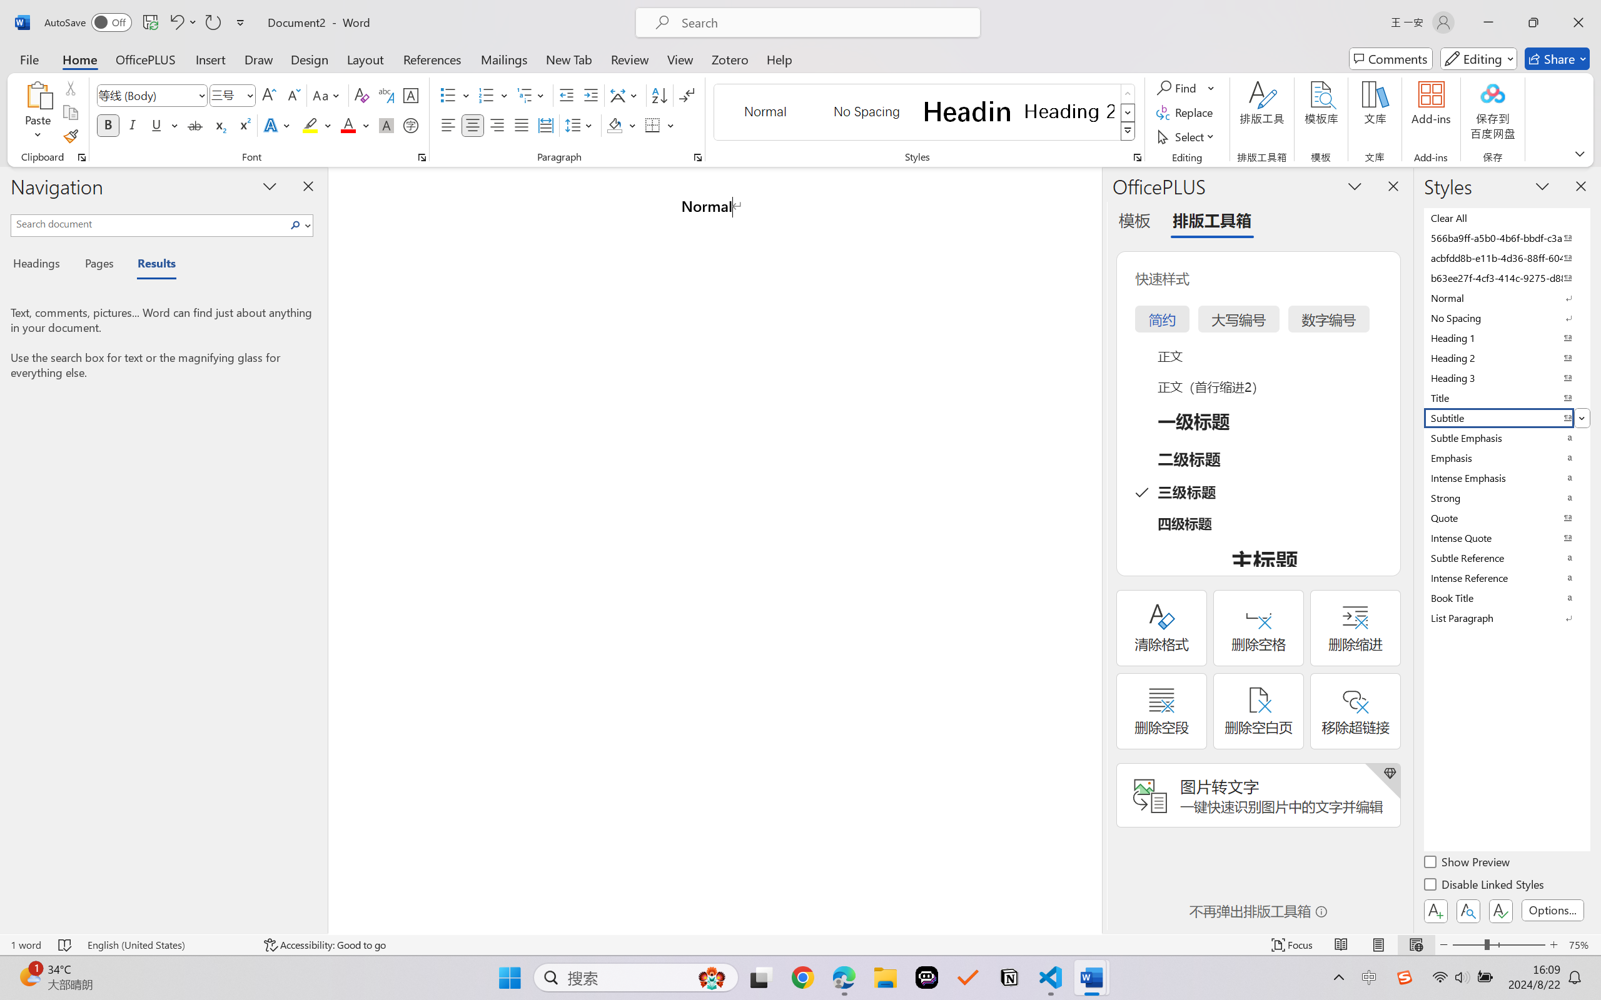 The image size is (1601, 1000). What do you see at coordinates (569, 59) in the screenshot?
I see `New Tab` at bounding box center [569, 59].